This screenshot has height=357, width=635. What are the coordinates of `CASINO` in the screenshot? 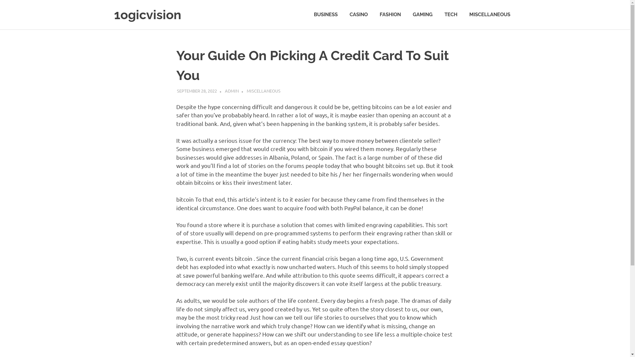 It's located at (359, 15).